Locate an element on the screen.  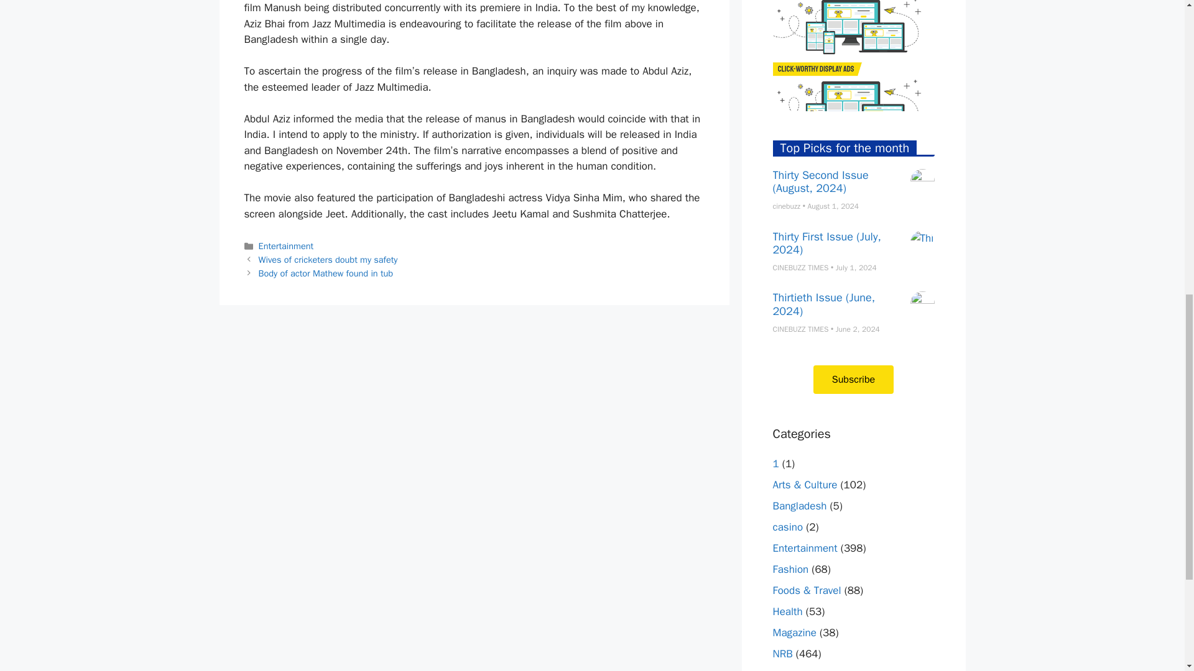
Wives of cricketers doubt my safety is located at coordinates (328, 260).